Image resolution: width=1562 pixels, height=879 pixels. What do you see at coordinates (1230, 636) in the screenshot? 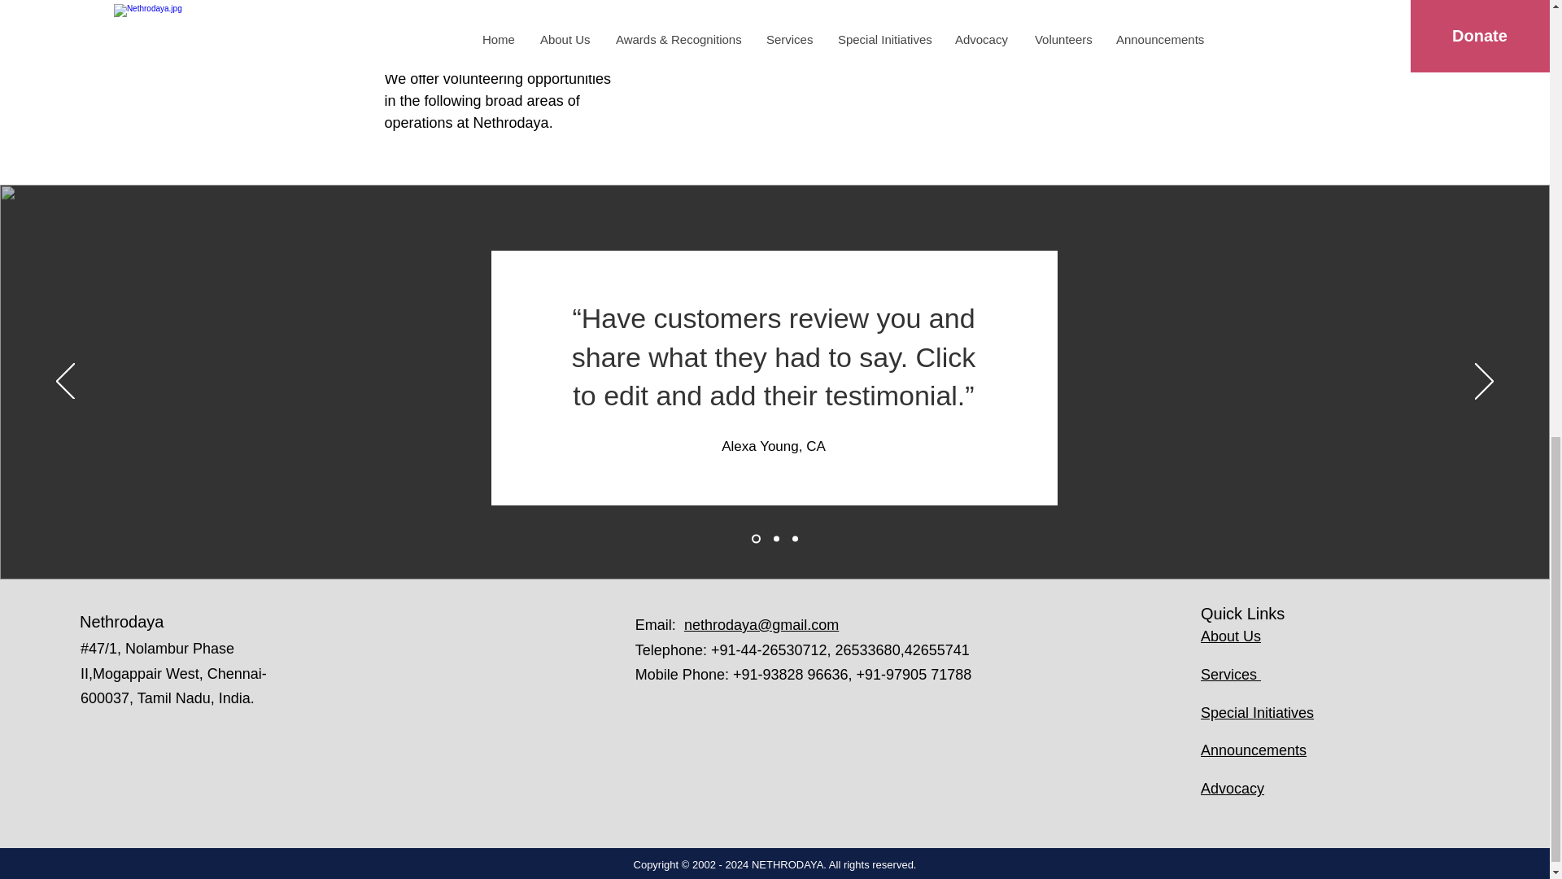
I see `About Us` at bounding box center [1230, 636].